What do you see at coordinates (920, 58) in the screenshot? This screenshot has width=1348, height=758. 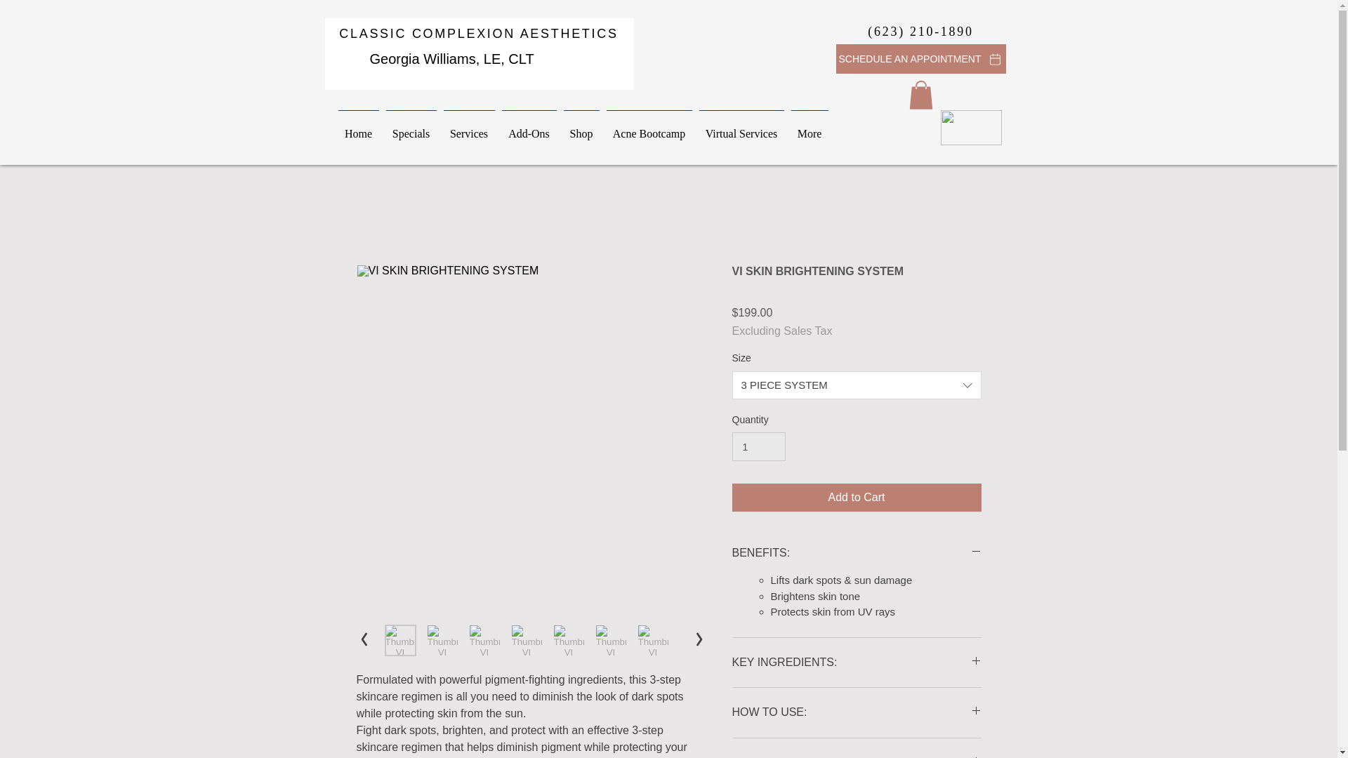 I see `SCHEDULE AN APPOINTMENT` at bounding box center [920, 58].